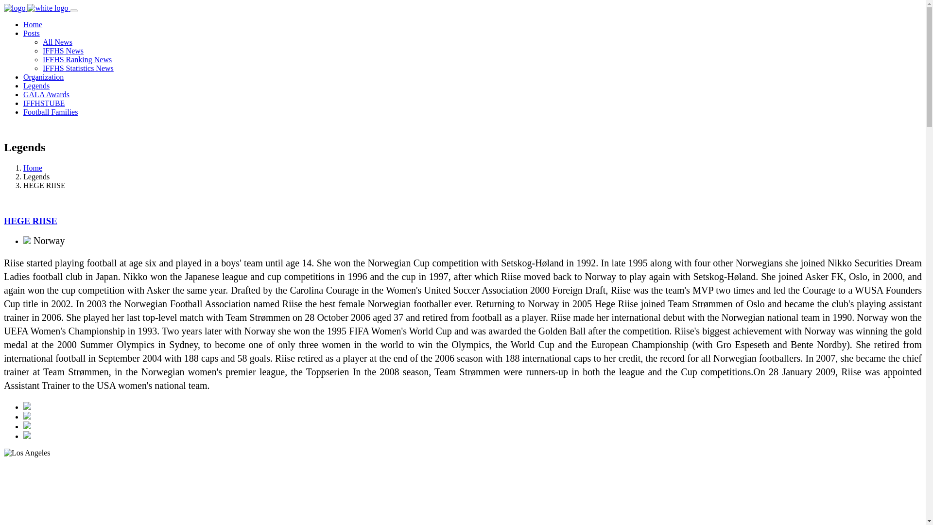  I want to click on IFFHS Statistics News, so click(78, 68).